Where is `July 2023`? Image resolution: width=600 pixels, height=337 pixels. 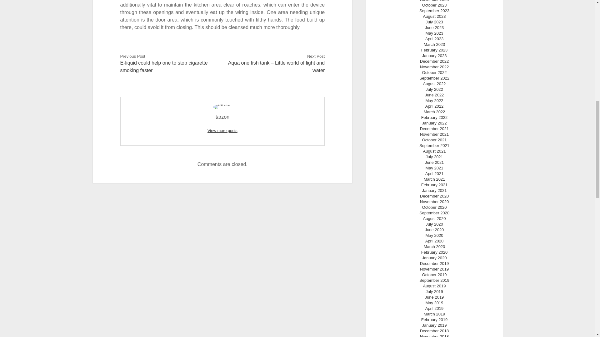 July 2023 is located at coordinates (434, 22).